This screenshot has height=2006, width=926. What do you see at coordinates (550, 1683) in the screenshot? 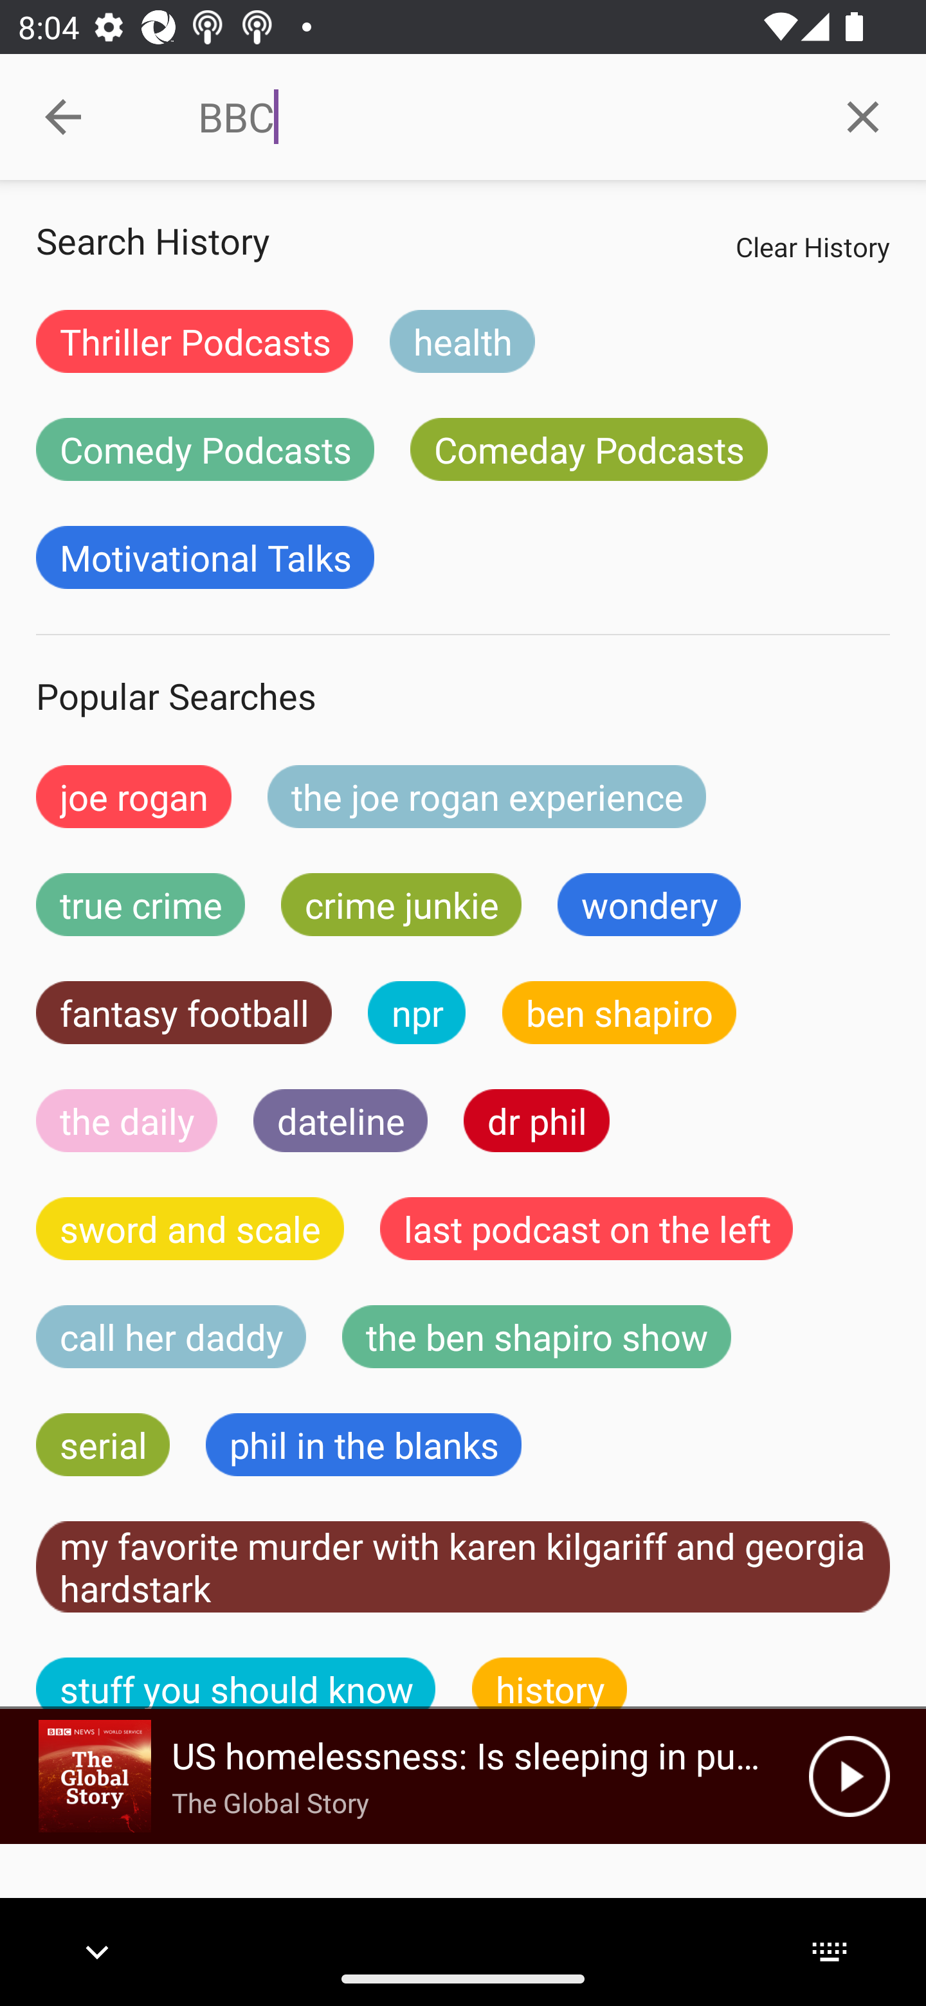
I see `history` at bounding box center [550, 1683].